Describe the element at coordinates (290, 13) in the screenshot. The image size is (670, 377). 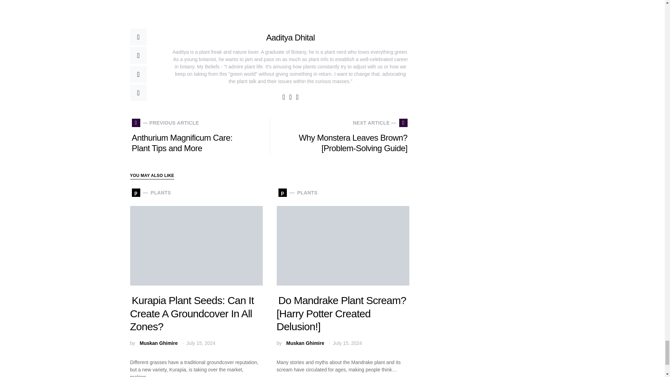
I see `Gravatar for Aaditya Dhital` at that location.